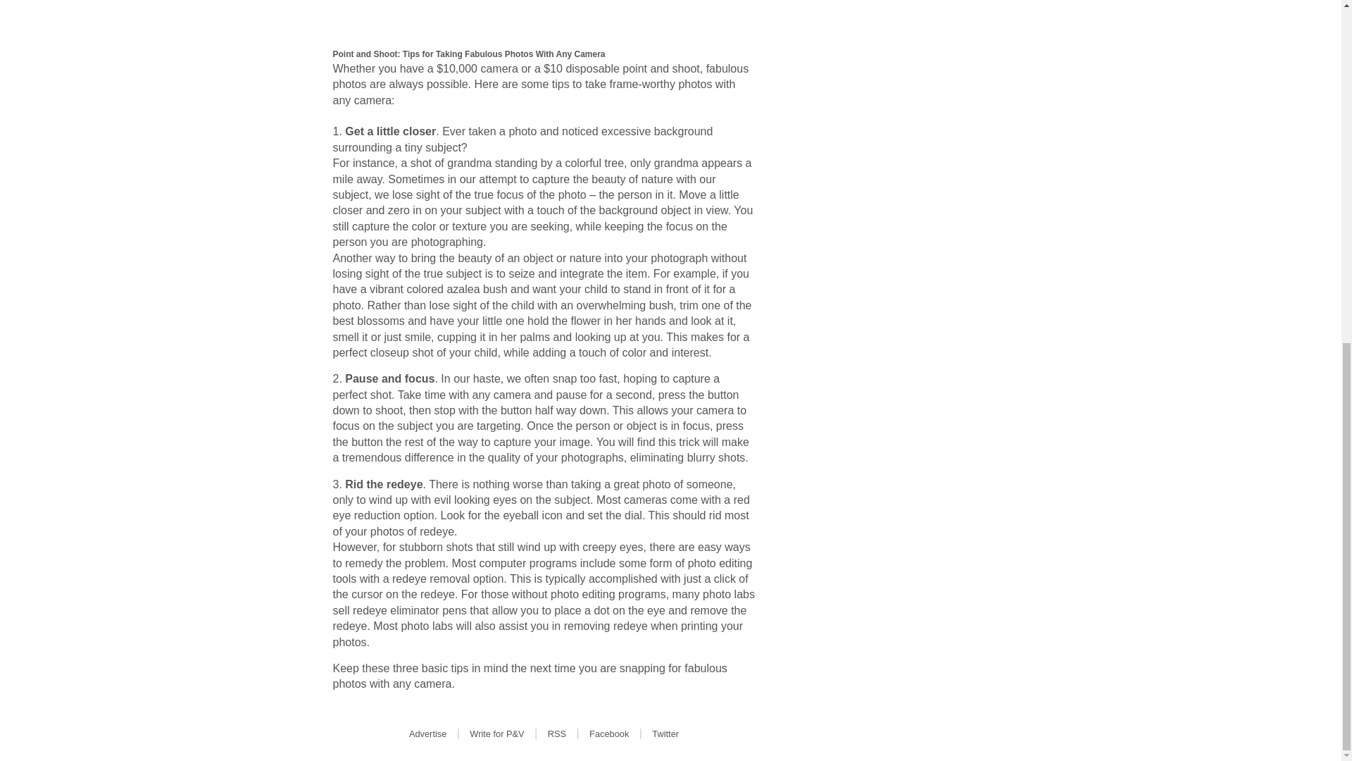 The image size is (1352, 761). I want to click on Facebook, so click(608, 733).